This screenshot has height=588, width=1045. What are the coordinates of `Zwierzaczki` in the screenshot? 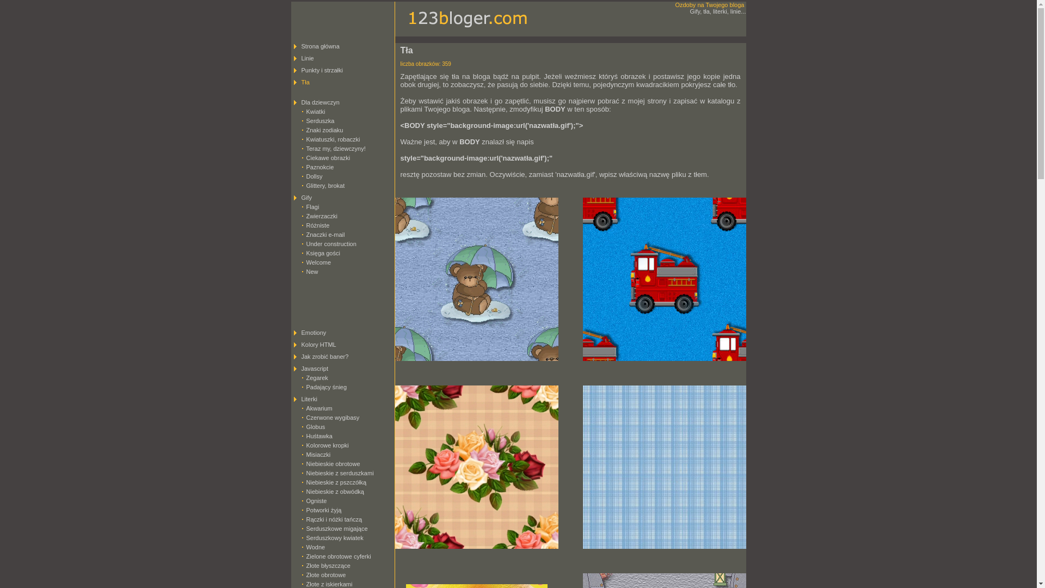 It's located at (321, 216).